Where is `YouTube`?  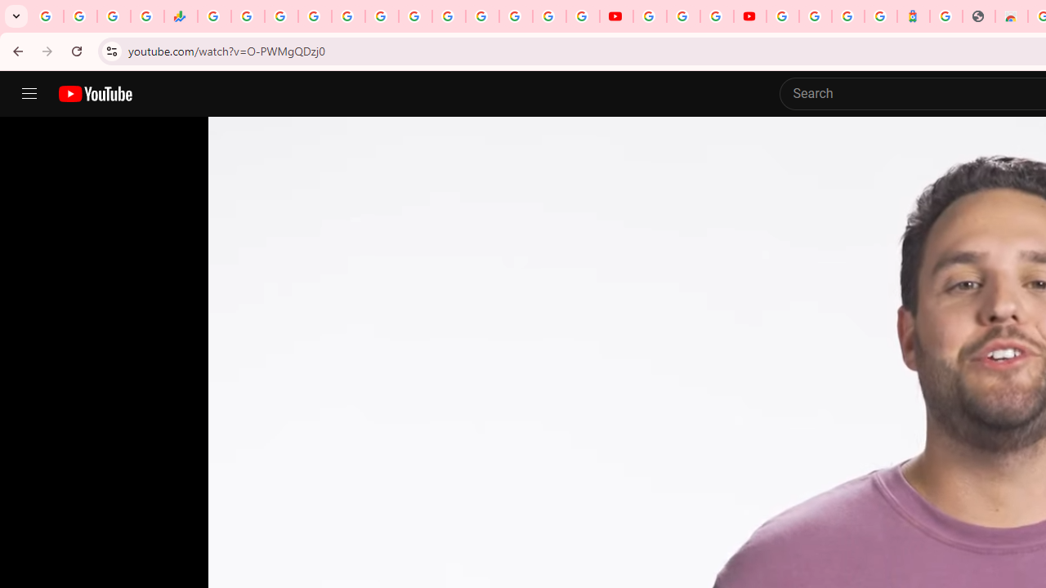
YouTube is located at coordinates (616, 16).